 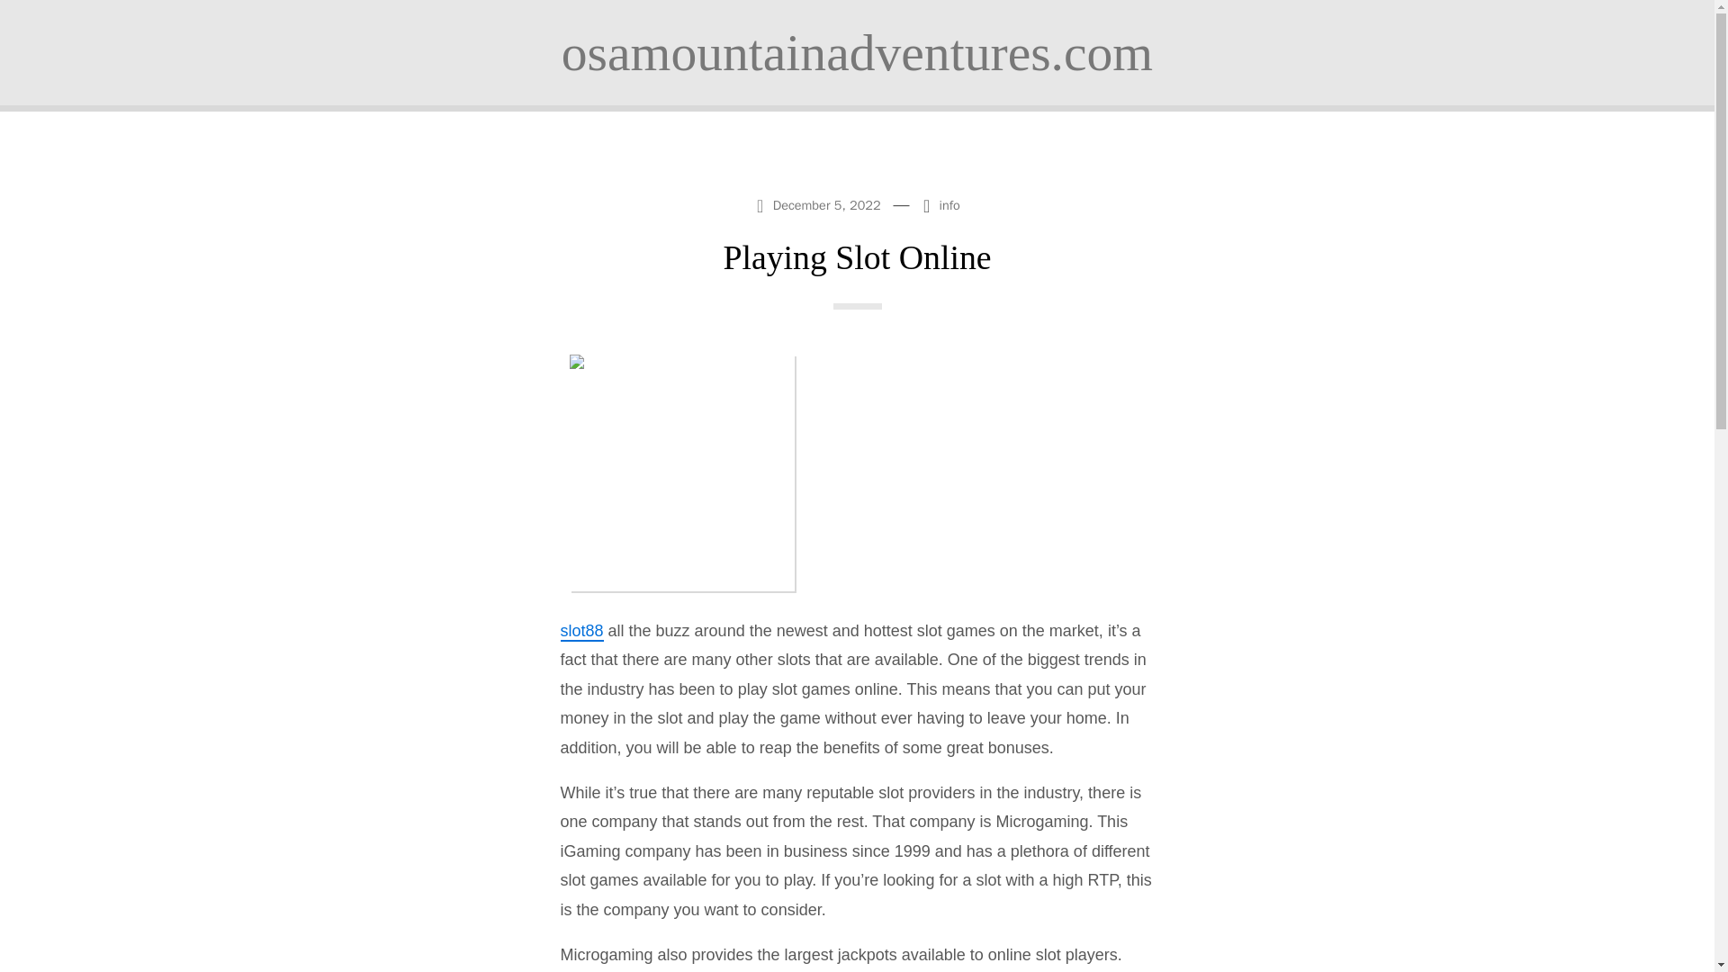 What do you see at coordinates (950, 205) in the screenshot?
I see `info` at bounding box center [950, 205].